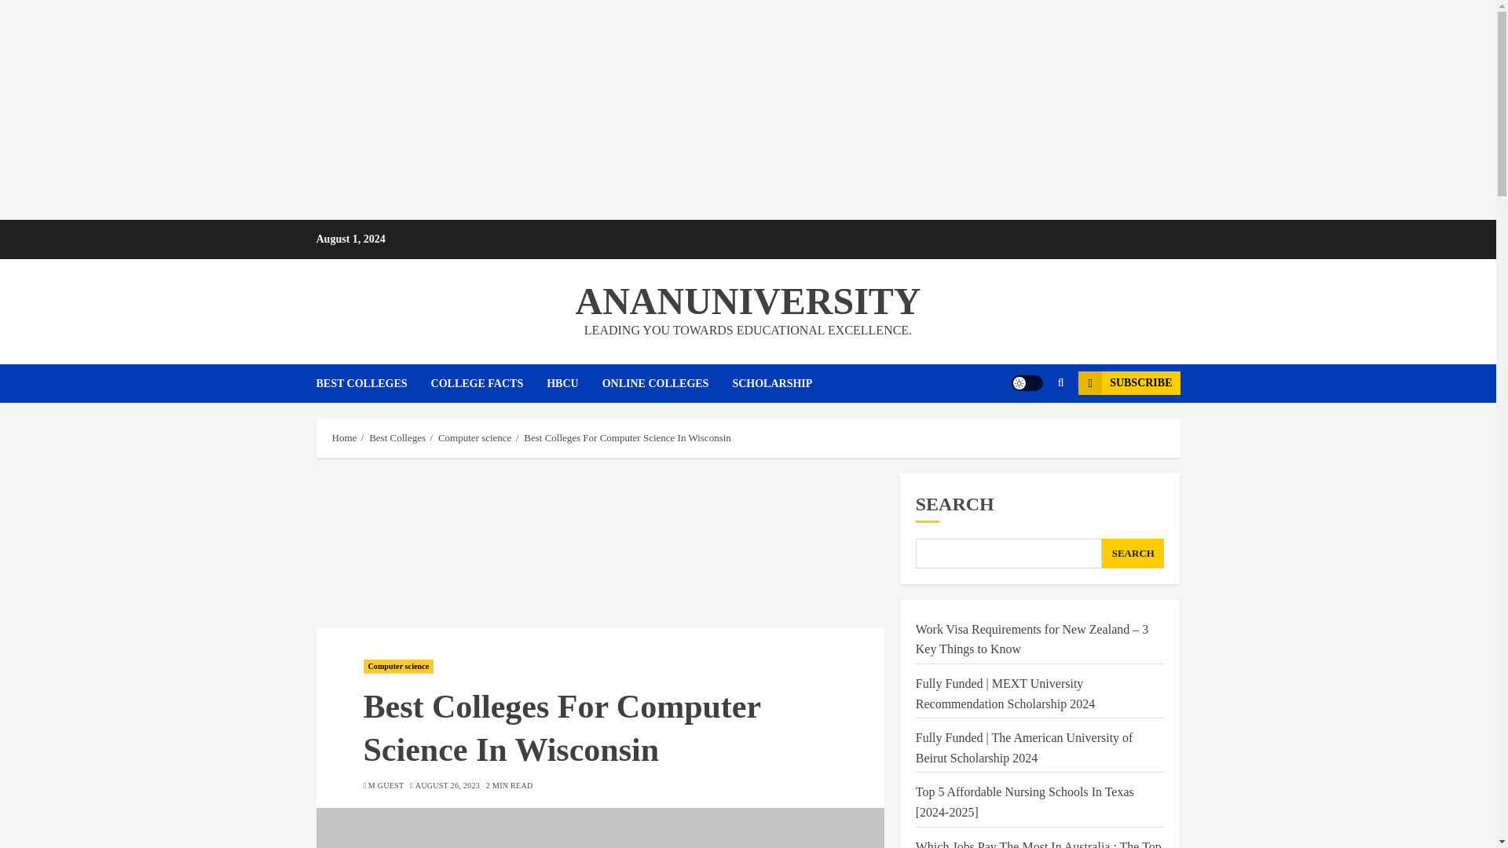 Image resolution: width=1508 pixels, height=848 pixels. I want to click on Computer science, so click(398, 666).